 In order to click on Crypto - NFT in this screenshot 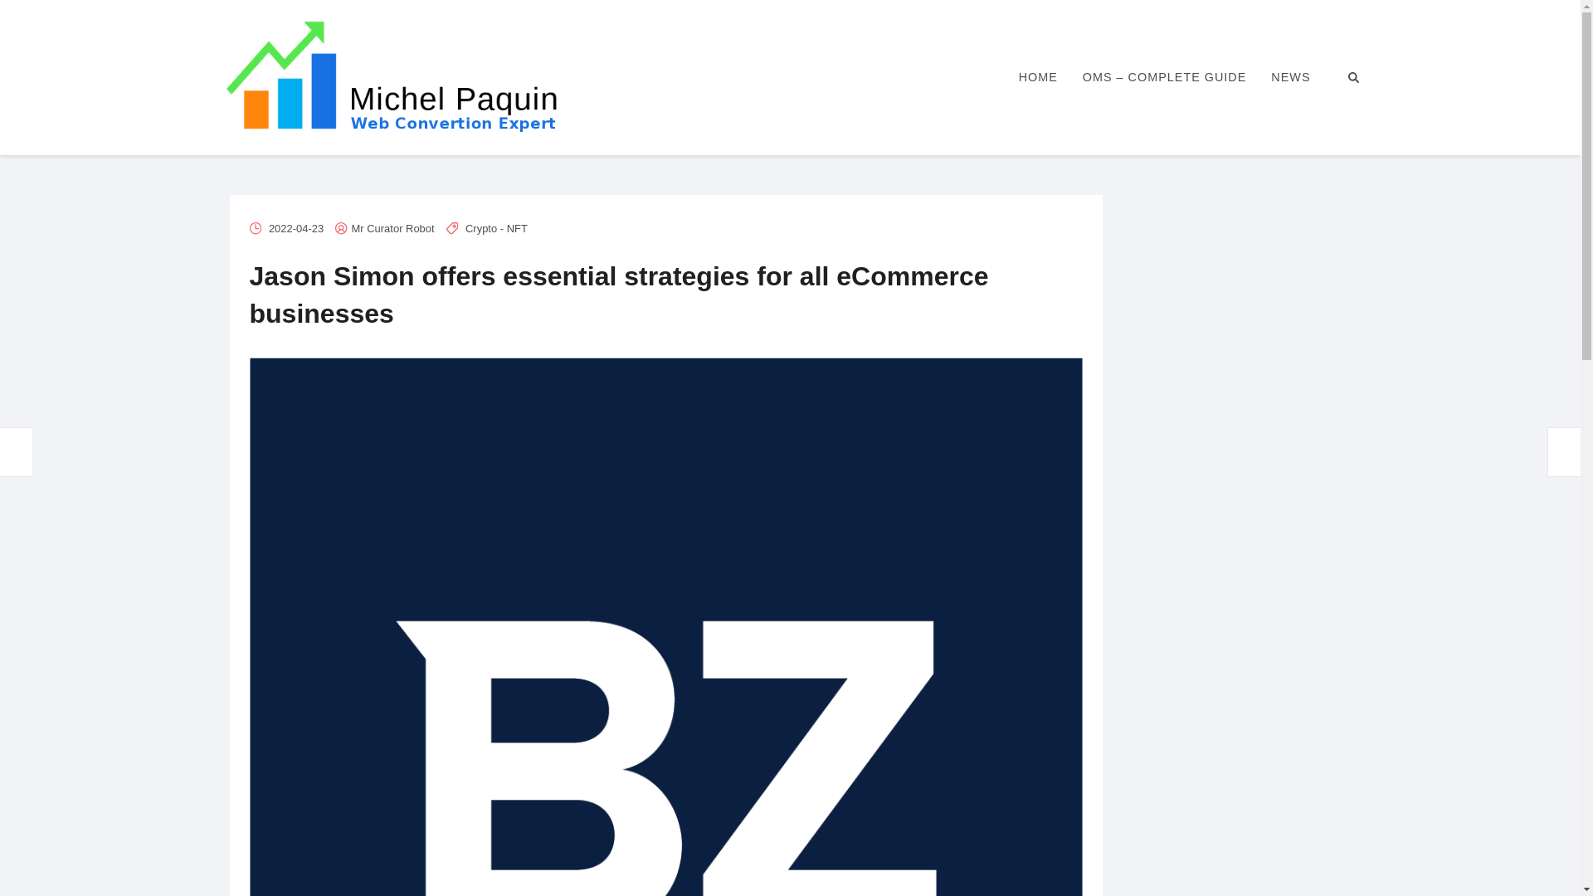, I will do `click(496, 227)`.